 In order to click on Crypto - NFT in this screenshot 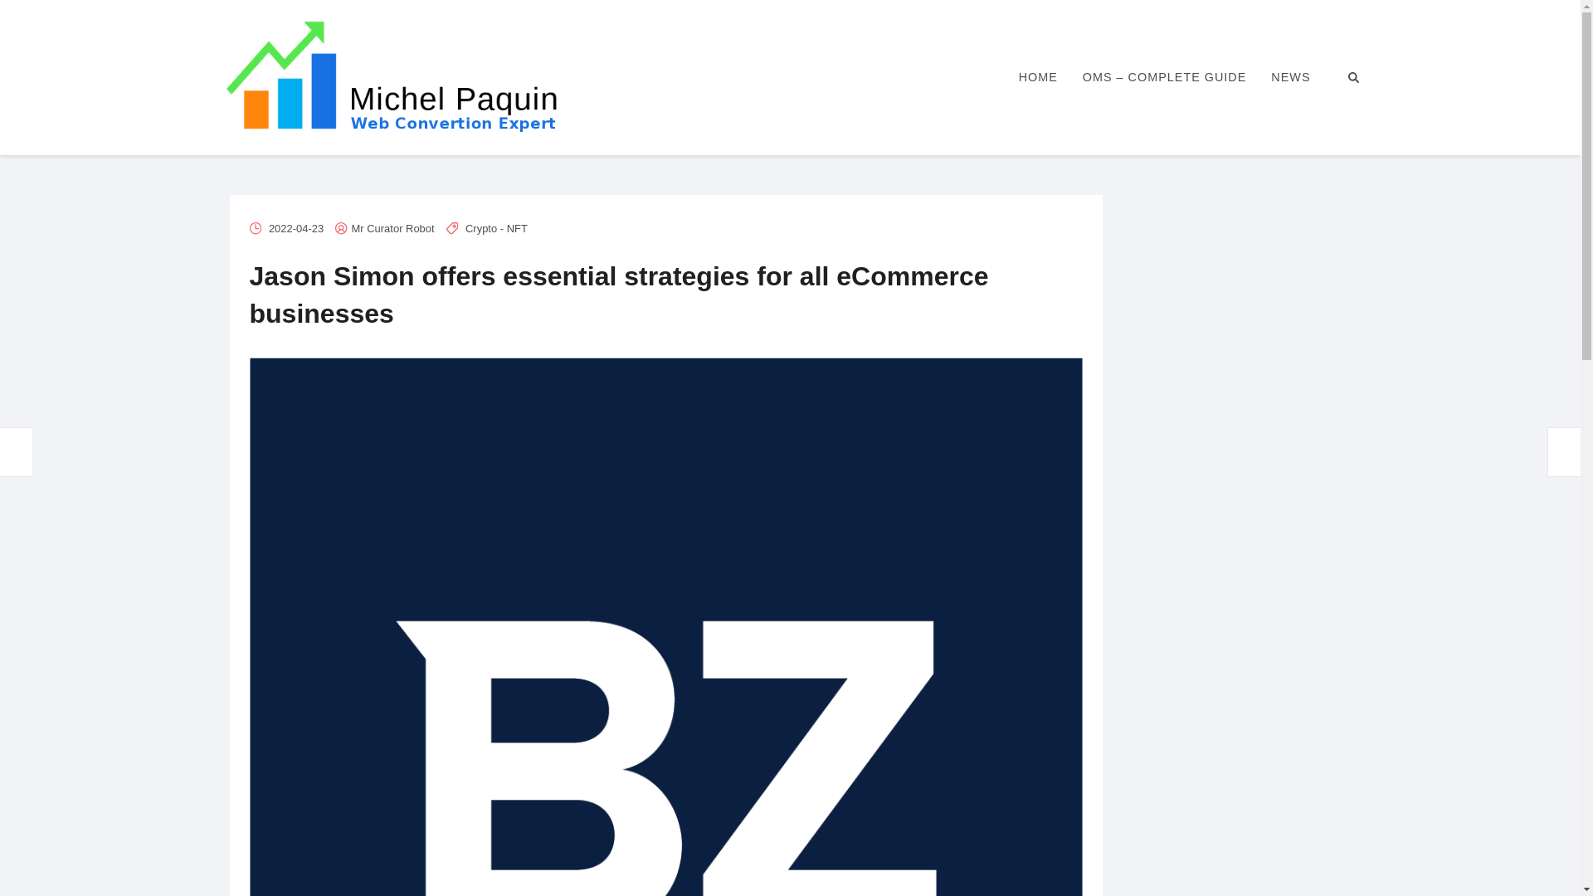, I will do `click(496, 227)`.